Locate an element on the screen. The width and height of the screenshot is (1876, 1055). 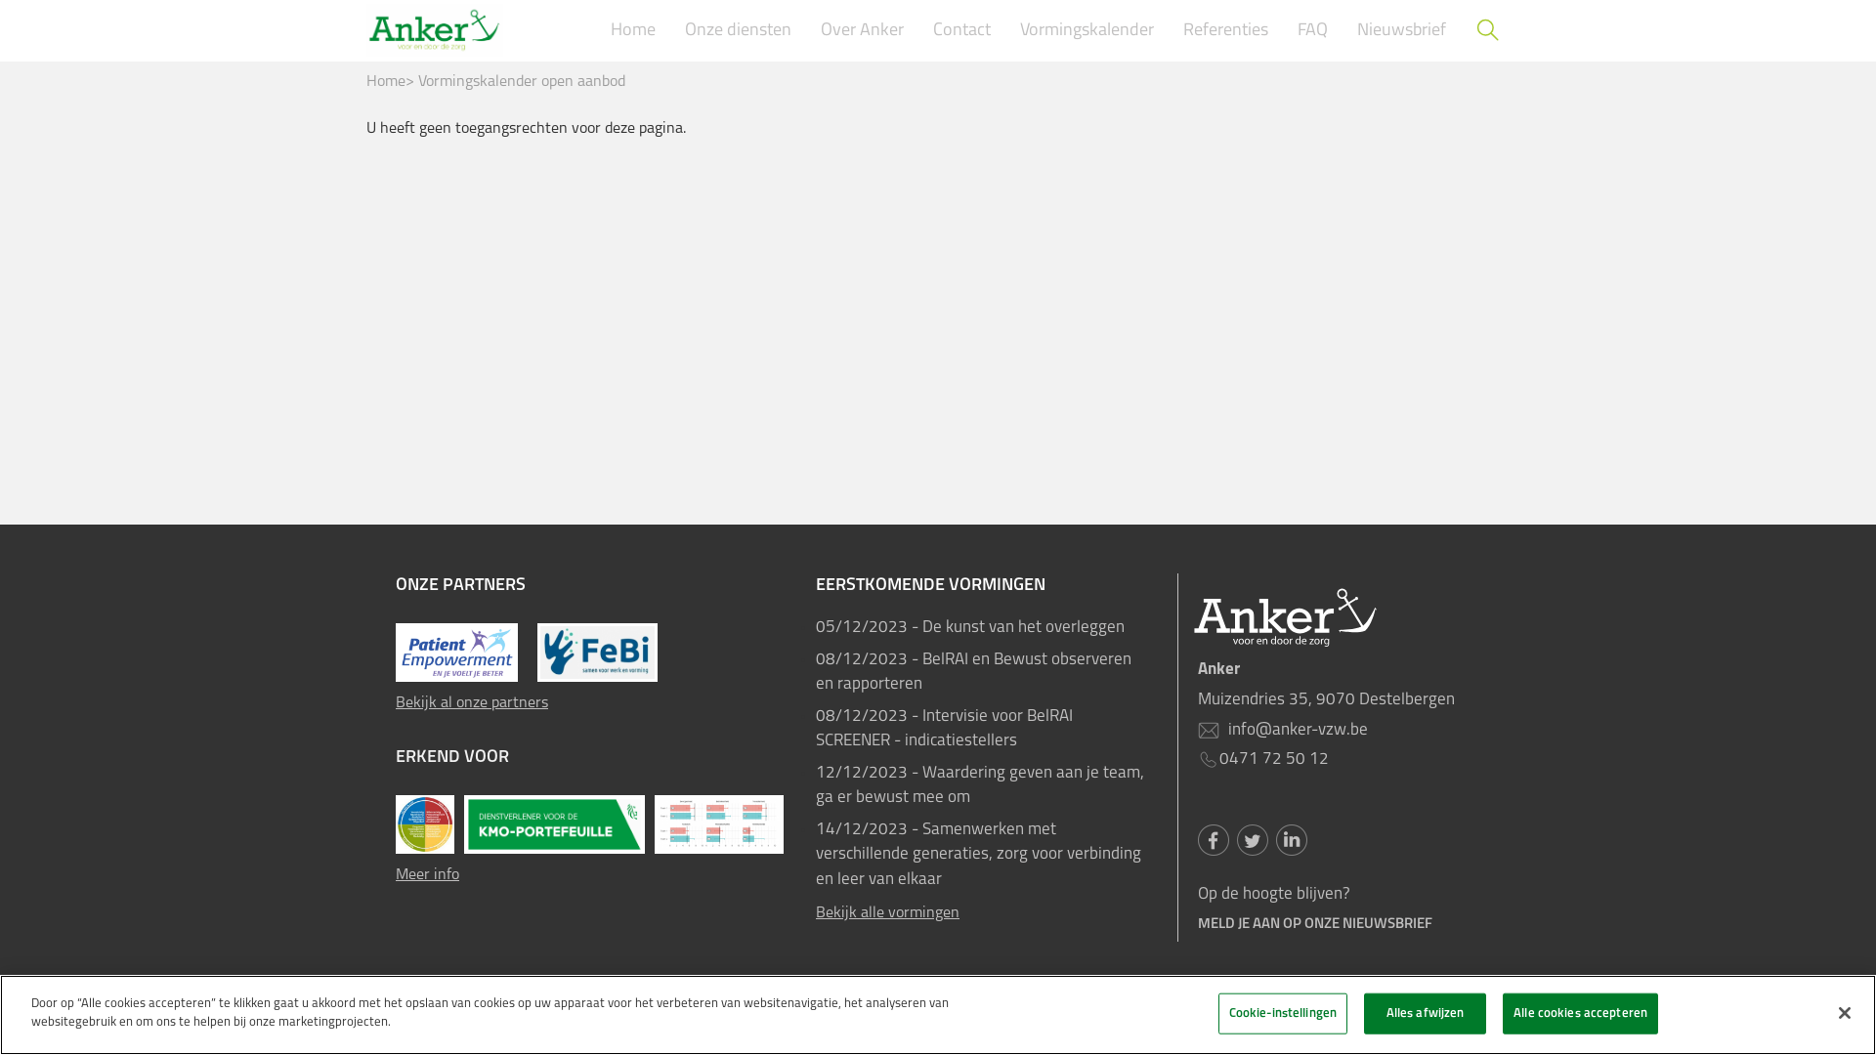
Cookie Statement is located at coordinates (655, 1024).